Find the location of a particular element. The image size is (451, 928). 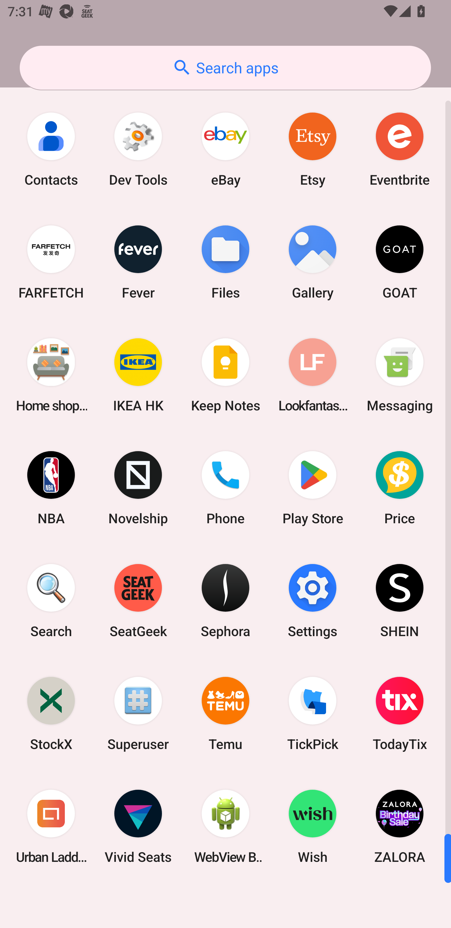

Wish is located at coordinates (313, 826).